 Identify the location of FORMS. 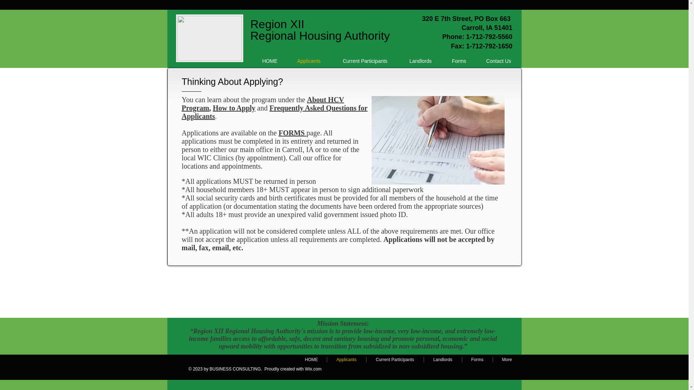
(293, 133).